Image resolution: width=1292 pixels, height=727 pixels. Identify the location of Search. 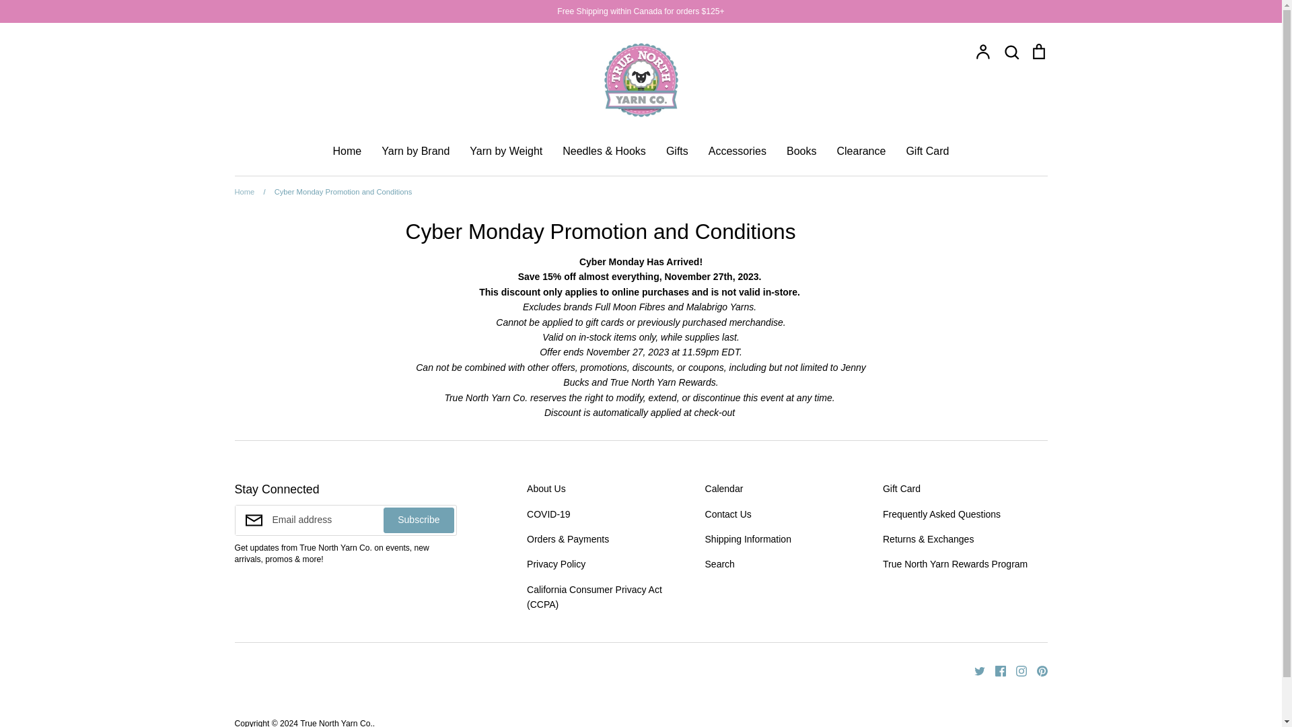
(1011, 51).